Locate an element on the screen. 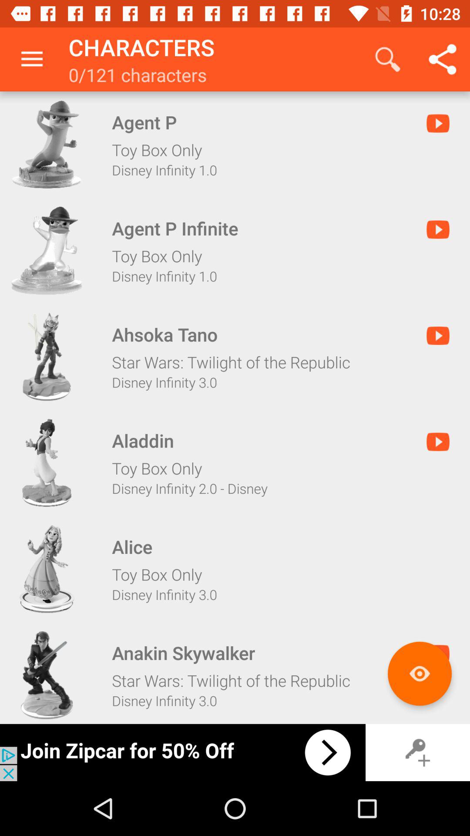  click on the image which is on the left side of ahsoka tano is located at coordinates (47, 356).